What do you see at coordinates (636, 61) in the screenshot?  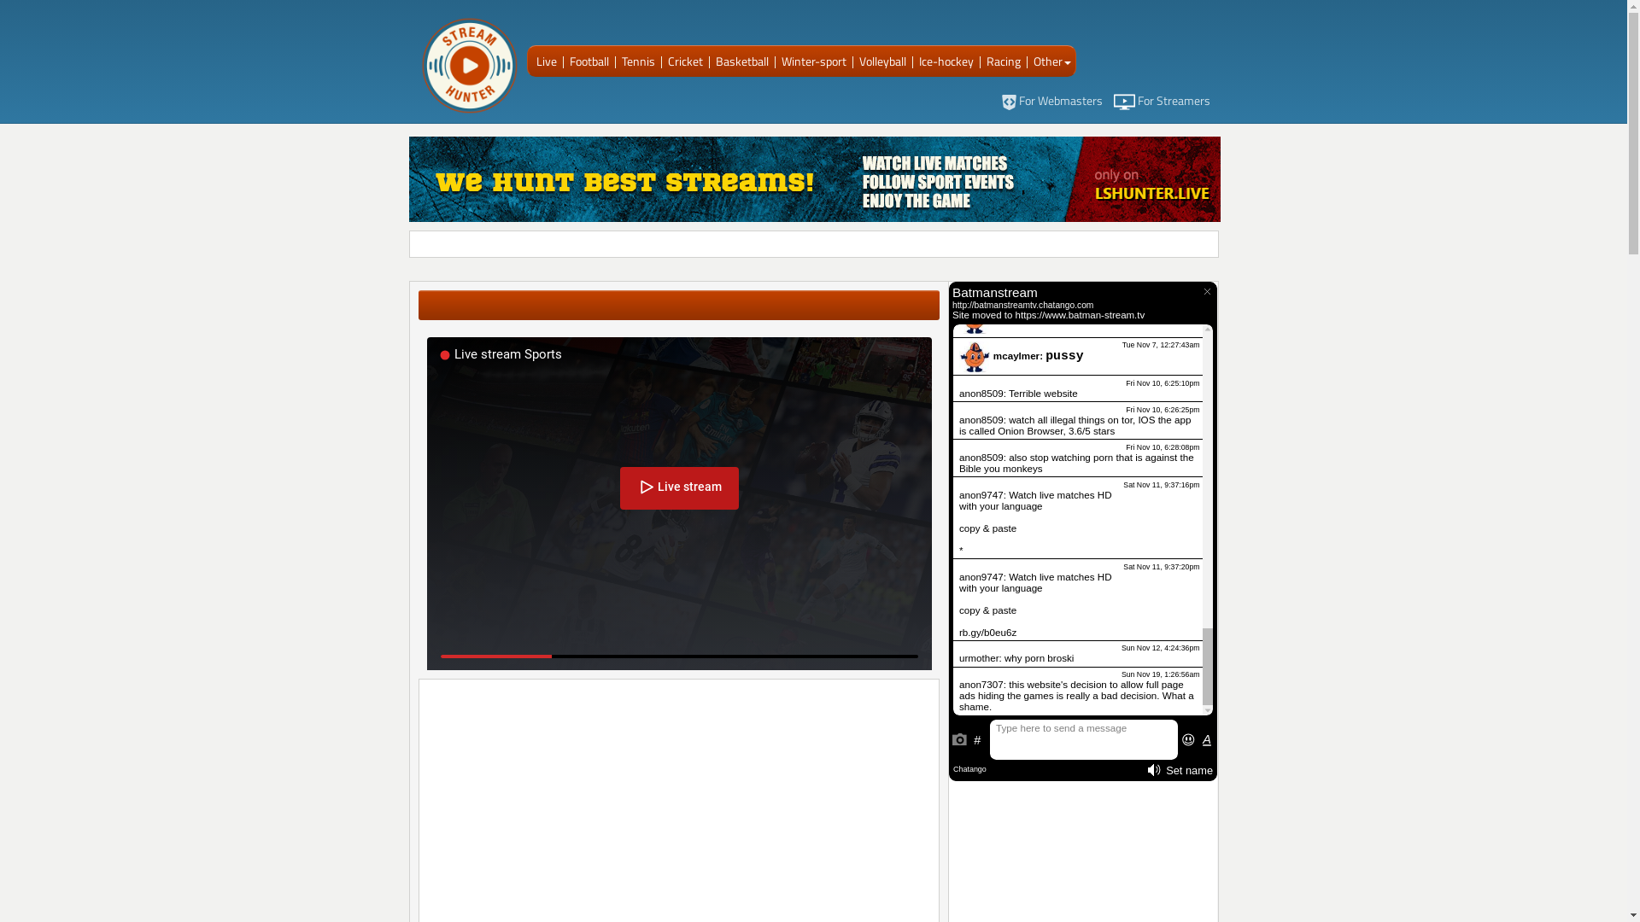 I see `Tennis` at bounding box center [636, 61].